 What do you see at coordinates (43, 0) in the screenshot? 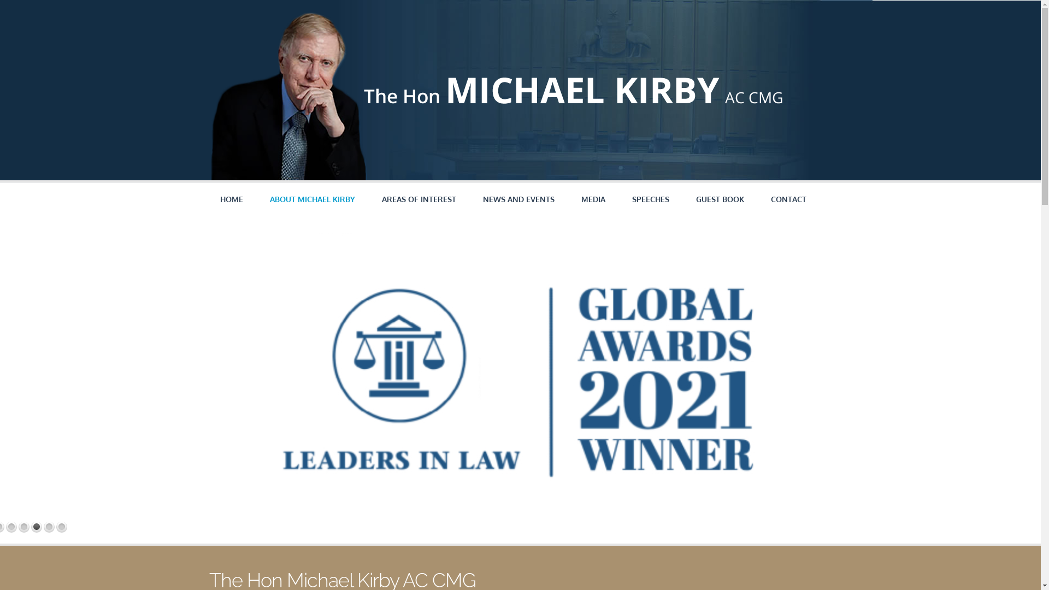
I see `Skip to main content` at bounding box center [43, 0].